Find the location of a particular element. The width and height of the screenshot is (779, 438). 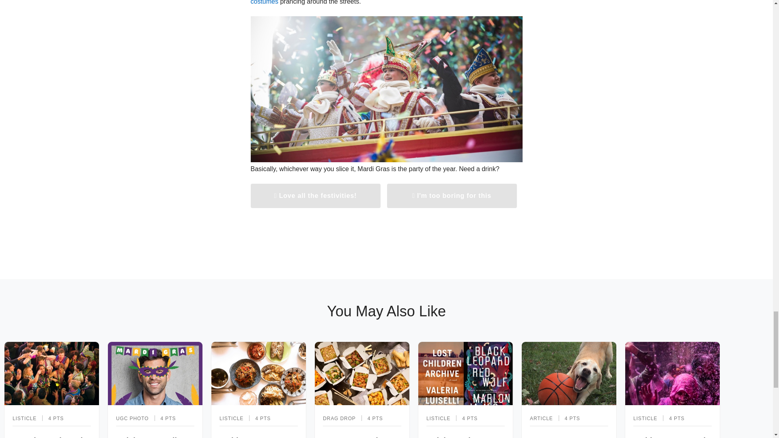

Not Into Basketball? March Mammal Madness Has You Covered is located at coordinates (569, 390).